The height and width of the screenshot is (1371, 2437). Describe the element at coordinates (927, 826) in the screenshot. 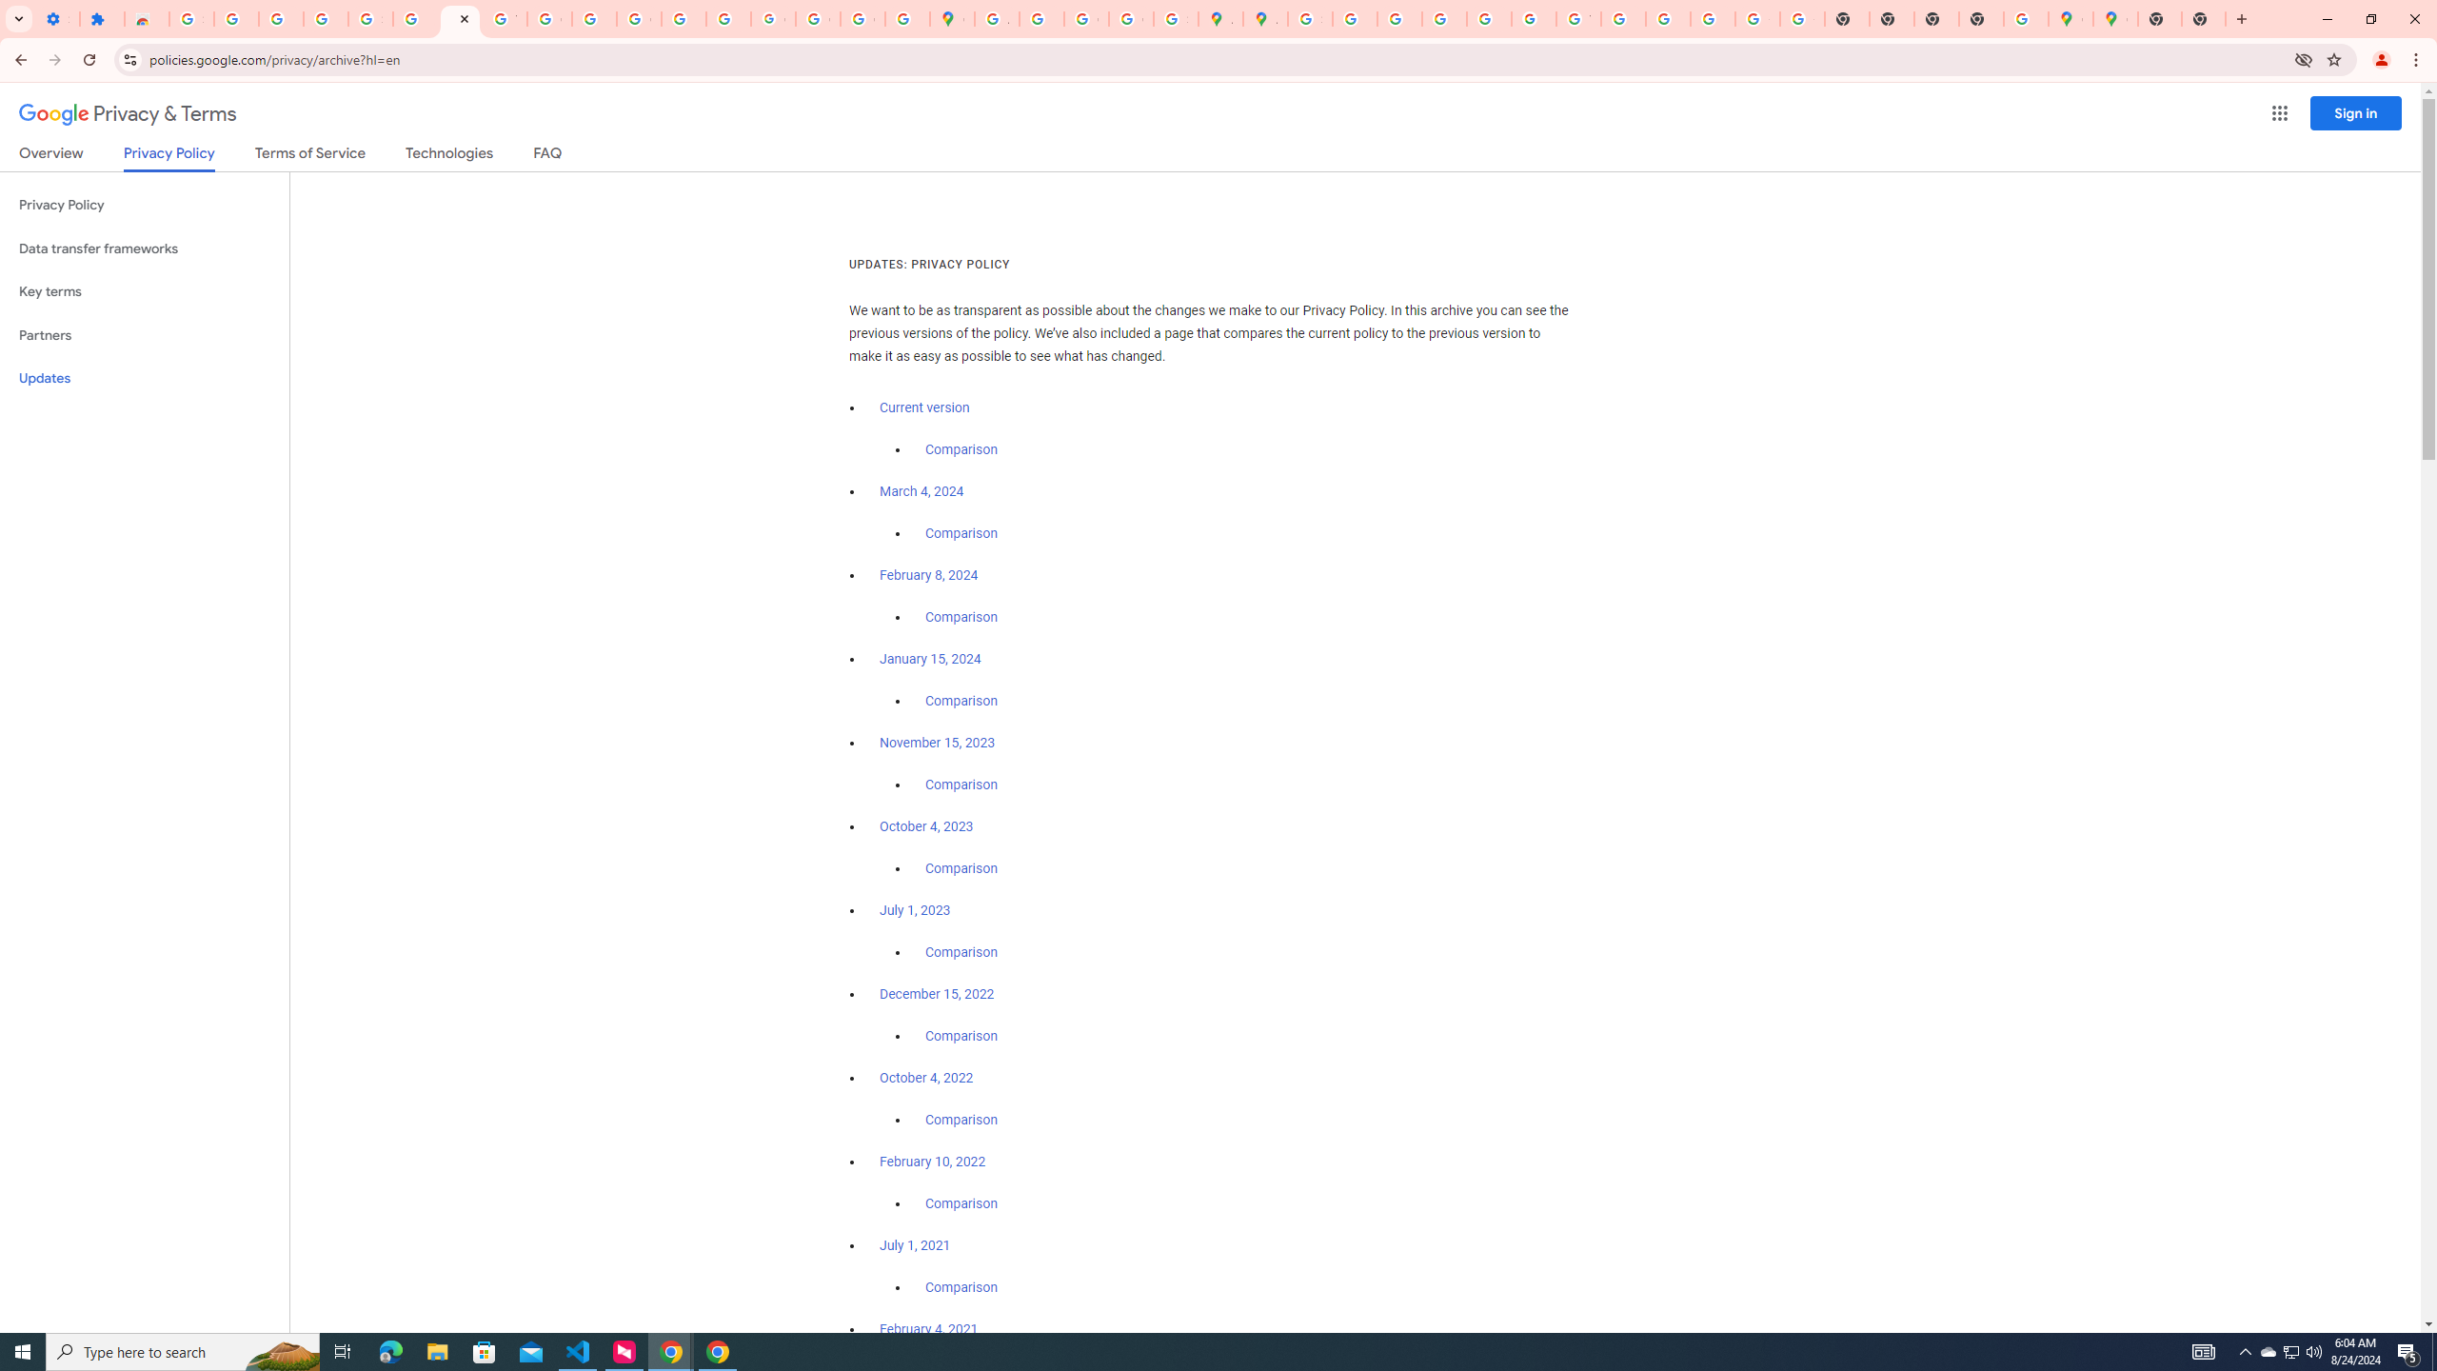

I see `October 4, 2023` at that location.